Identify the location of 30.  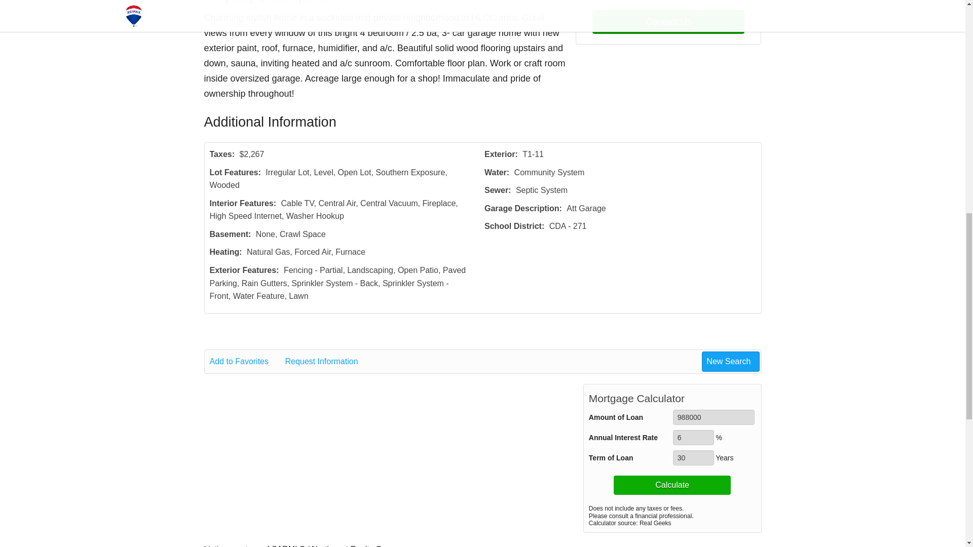
(693, 458).